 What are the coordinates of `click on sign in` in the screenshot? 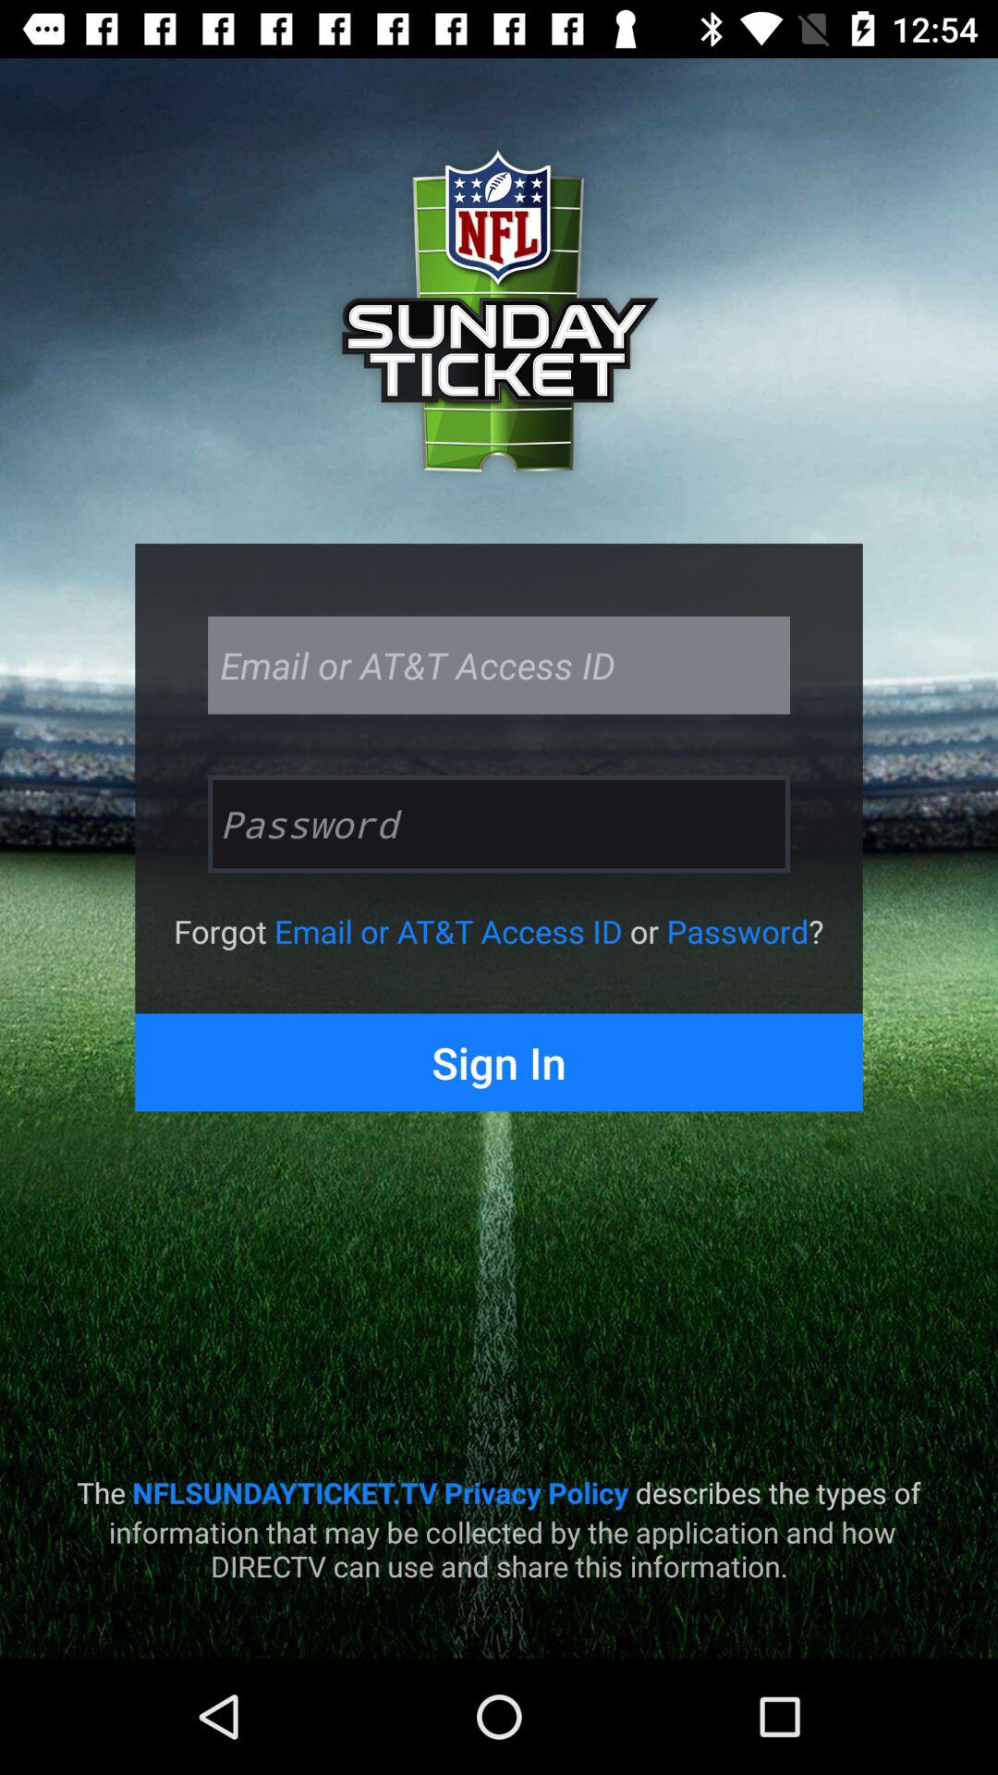 It's located at (499, 1061).